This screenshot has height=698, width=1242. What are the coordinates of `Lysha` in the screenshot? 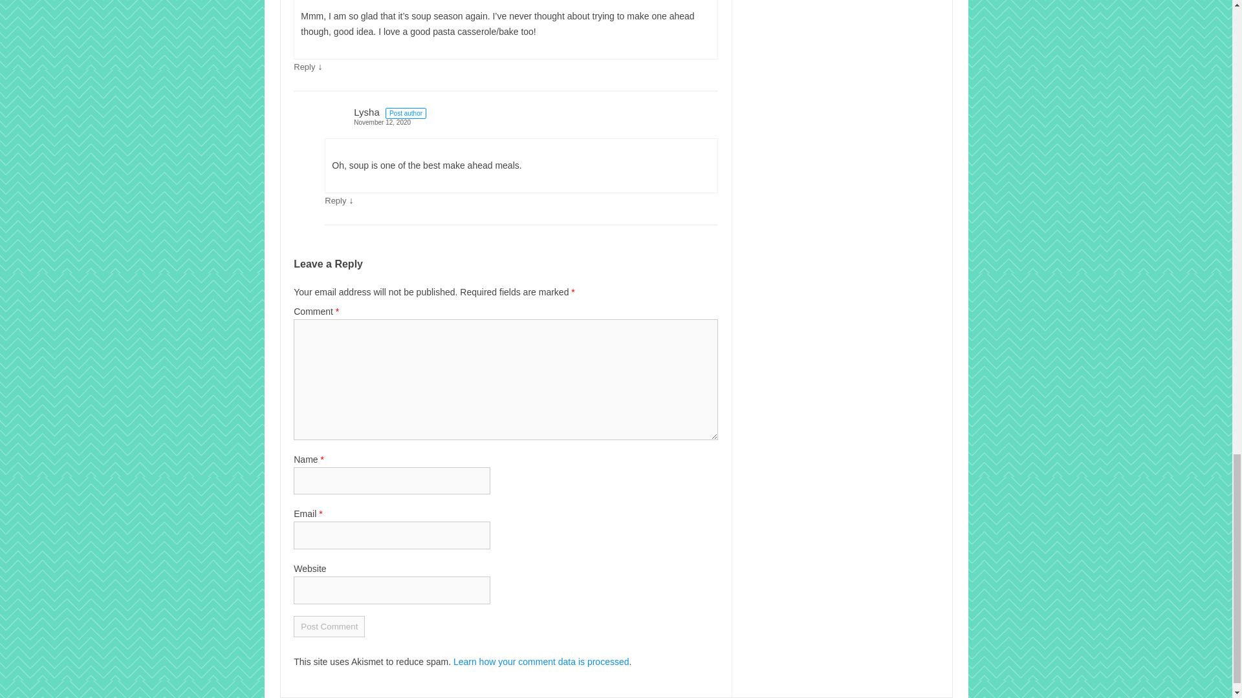 It's located at (366, 112).